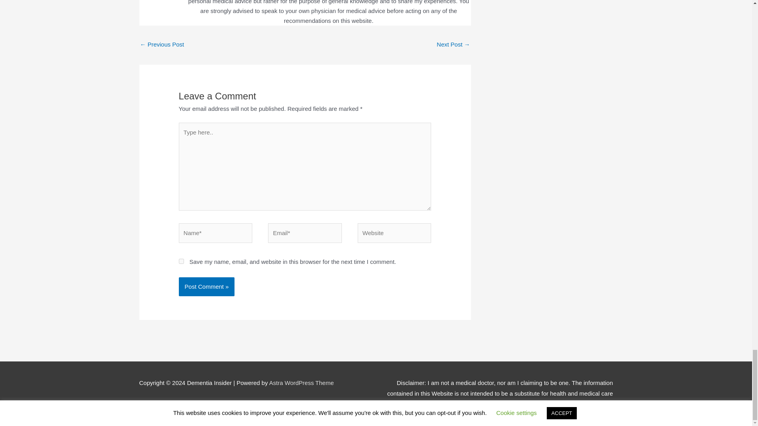 This screenshot has height=426, width=758. Describe the element at coordinates (182, 261) in the screenshot. I see `yes` at that location.